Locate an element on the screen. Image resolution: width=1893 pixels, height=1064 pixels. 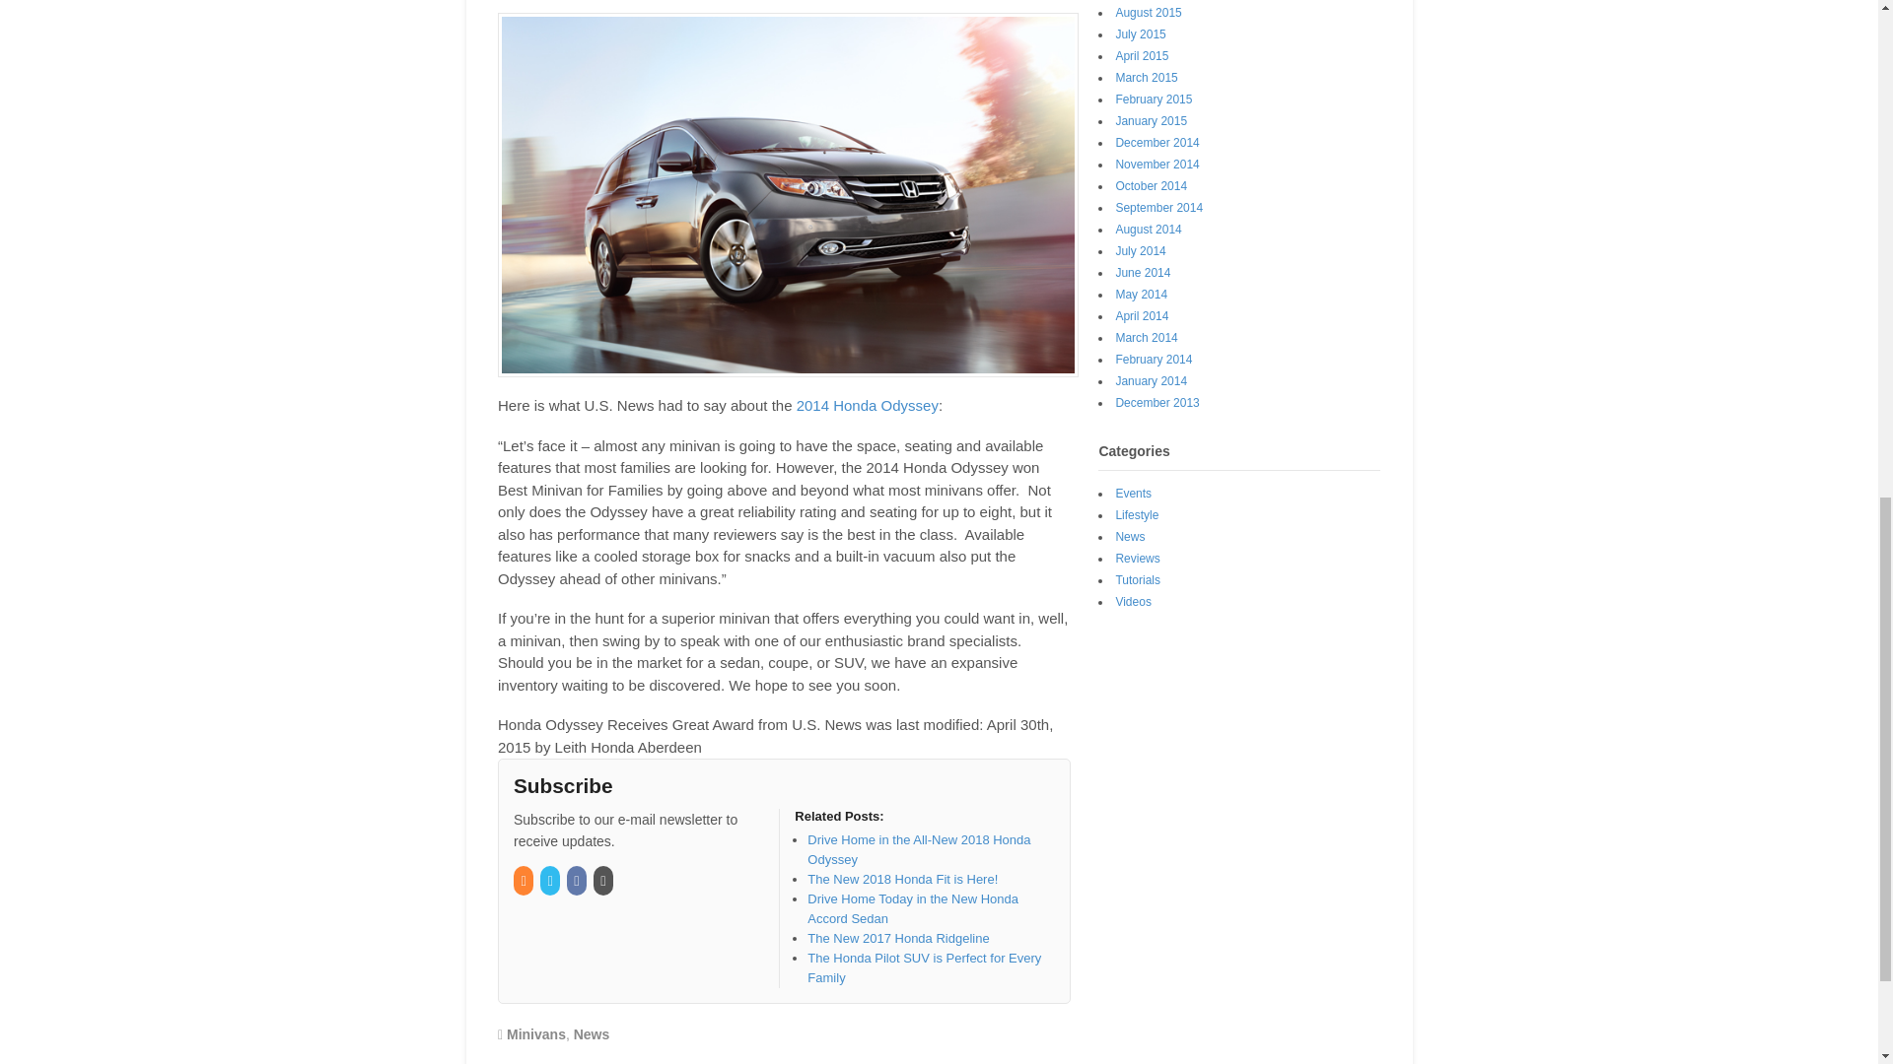
Drive Home in the All-New 2018 Honda Odyssey is located at coordinates (919, 849).